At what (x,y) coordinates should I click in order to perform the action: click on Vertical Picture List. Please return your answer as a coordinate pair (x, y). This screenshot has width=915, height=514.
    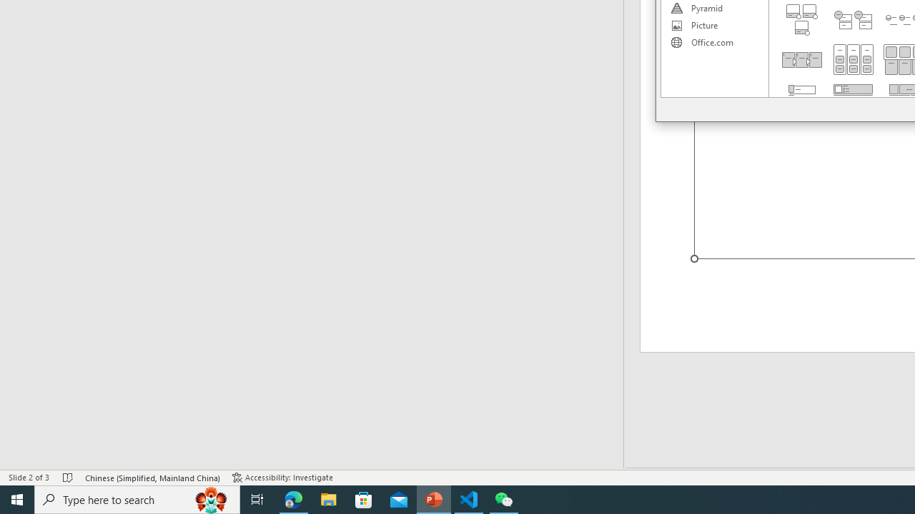
    Looking at the image, I should click on (854, 100).